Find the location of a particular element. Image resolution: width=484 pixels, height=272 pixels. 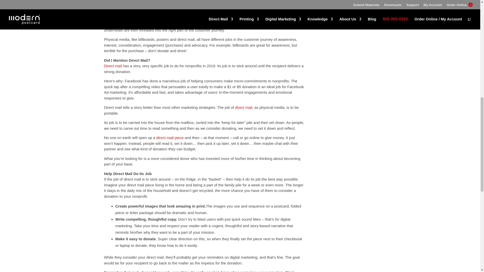

REGISTER NOW is located at coordinates (344, 1).